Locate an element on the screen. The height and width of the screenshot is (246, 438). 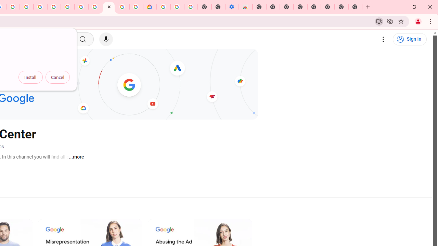
Install is located at coordinates (30, 77).